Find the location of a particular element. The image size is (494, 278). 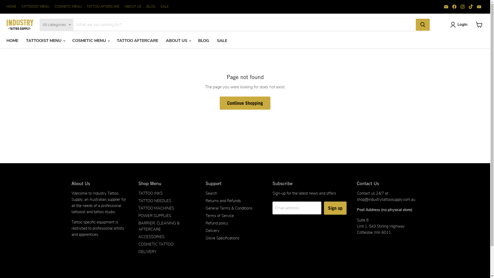

ABOUT US is located at coordinates (133, 7).